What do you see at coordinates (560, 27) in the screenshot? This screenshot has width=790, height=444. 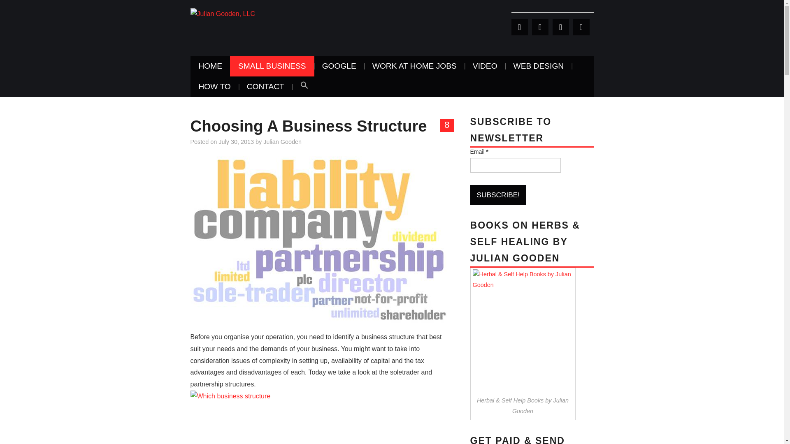 I see `LinkedIn` at bounding box center [560, 27].